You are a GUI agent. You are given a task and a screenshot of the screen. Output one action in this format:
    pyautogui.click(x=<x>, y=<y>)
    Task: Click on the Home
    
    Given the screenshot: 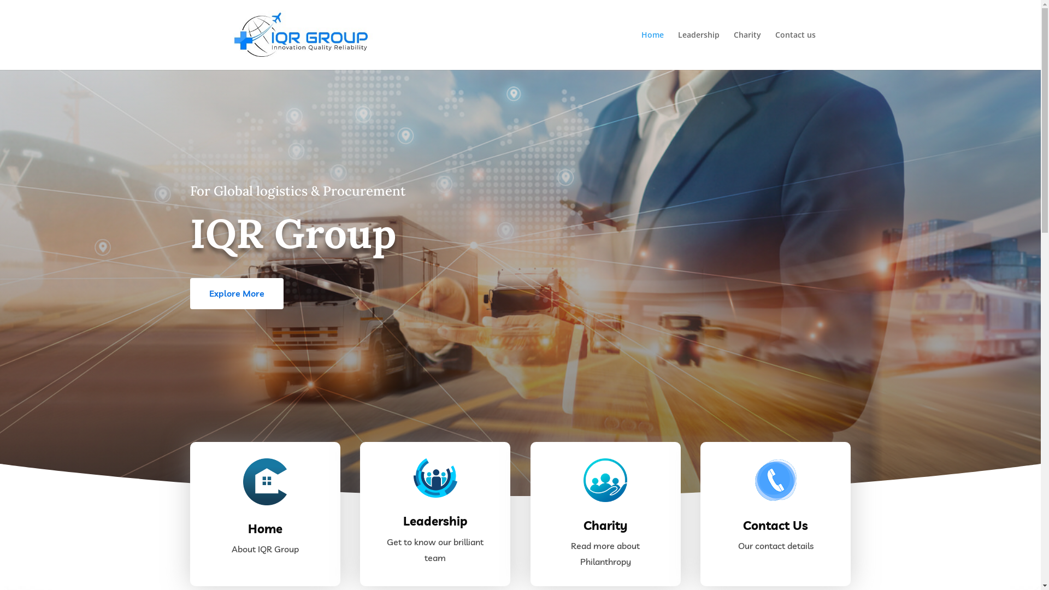 What is the action you would take?
    pyautogui.click(x=266, y=529)
    